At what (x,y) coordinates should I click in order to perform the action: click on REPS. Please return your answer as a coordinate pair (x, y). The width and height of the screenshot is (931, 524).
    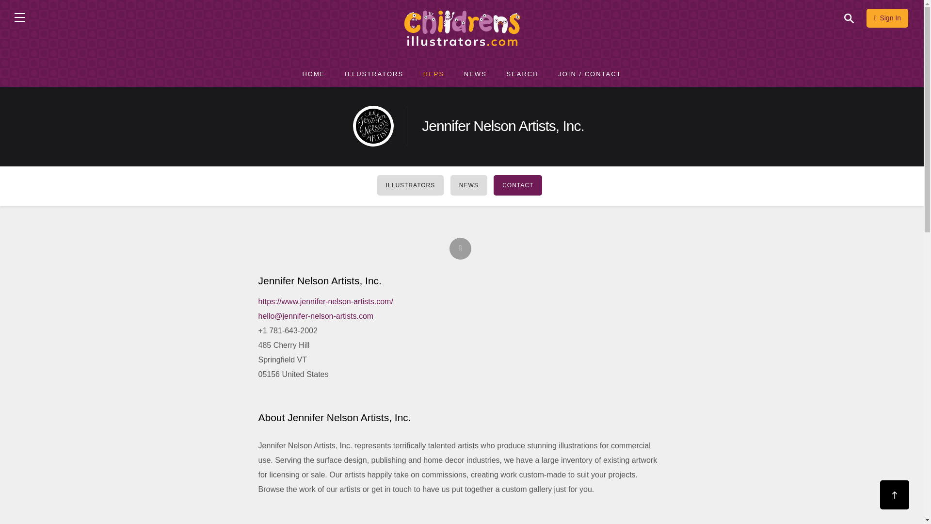
    Looking at the image, I should click on (433, 74).